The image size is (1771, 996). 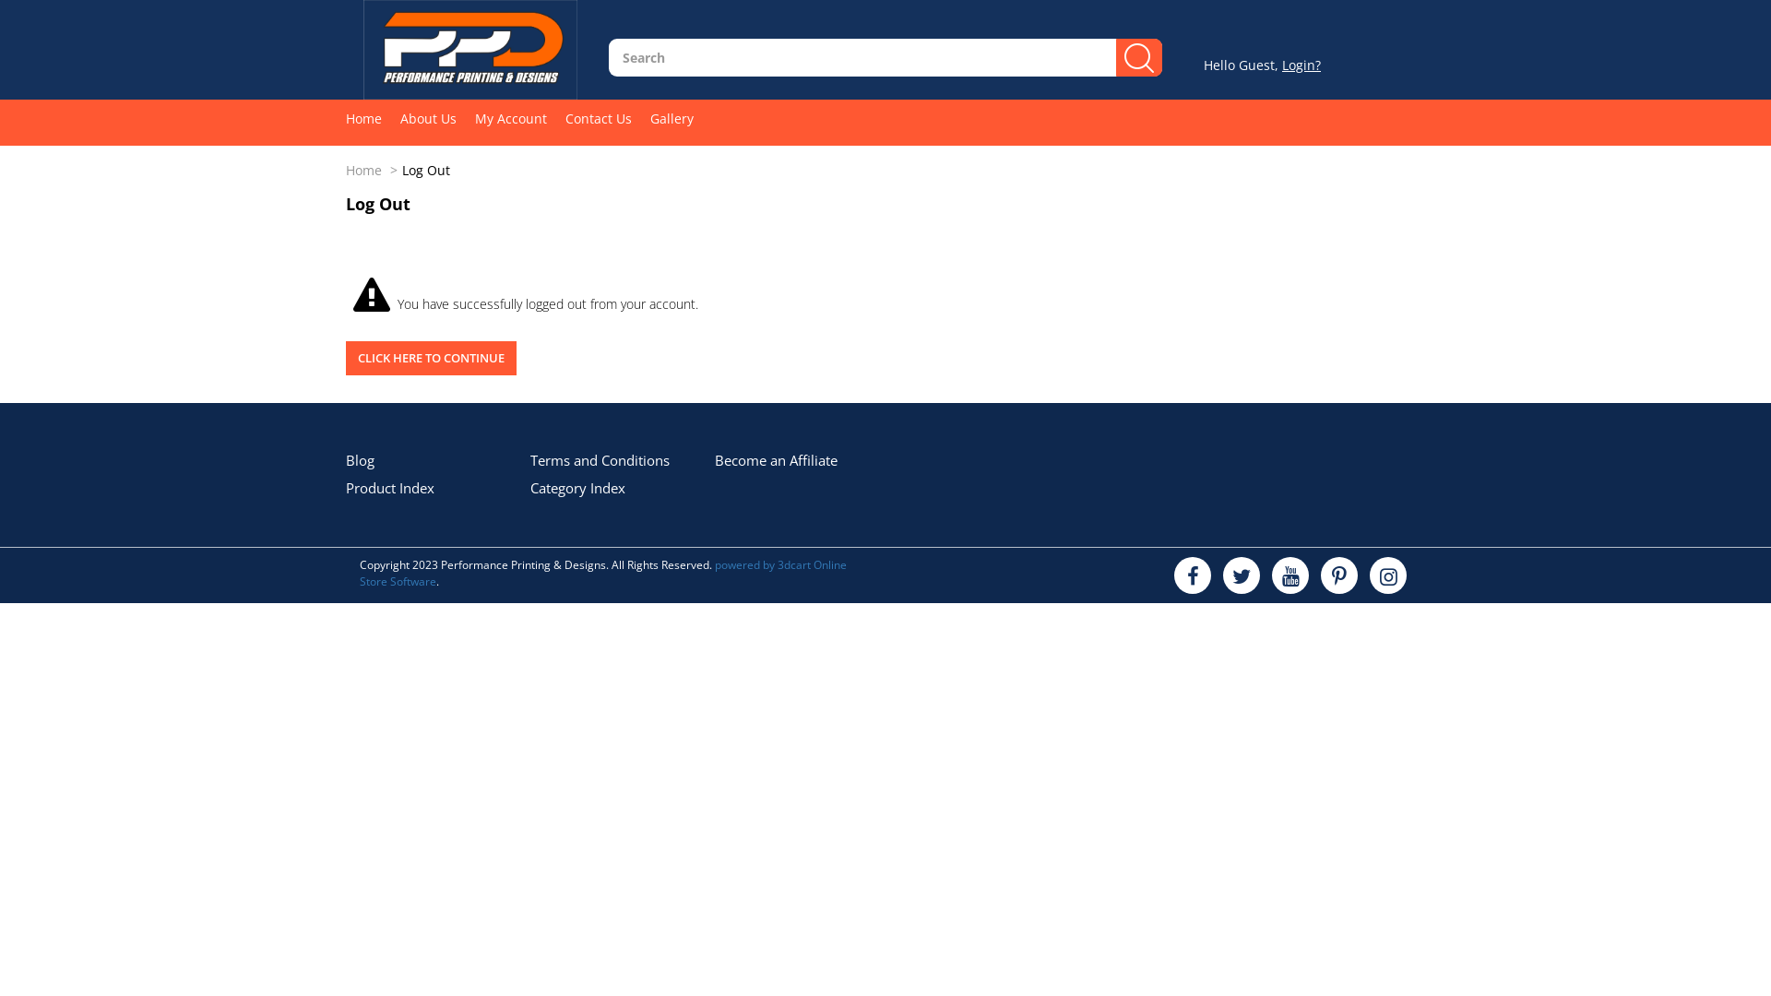 I want to click on Home, so click(x=373, y=118).